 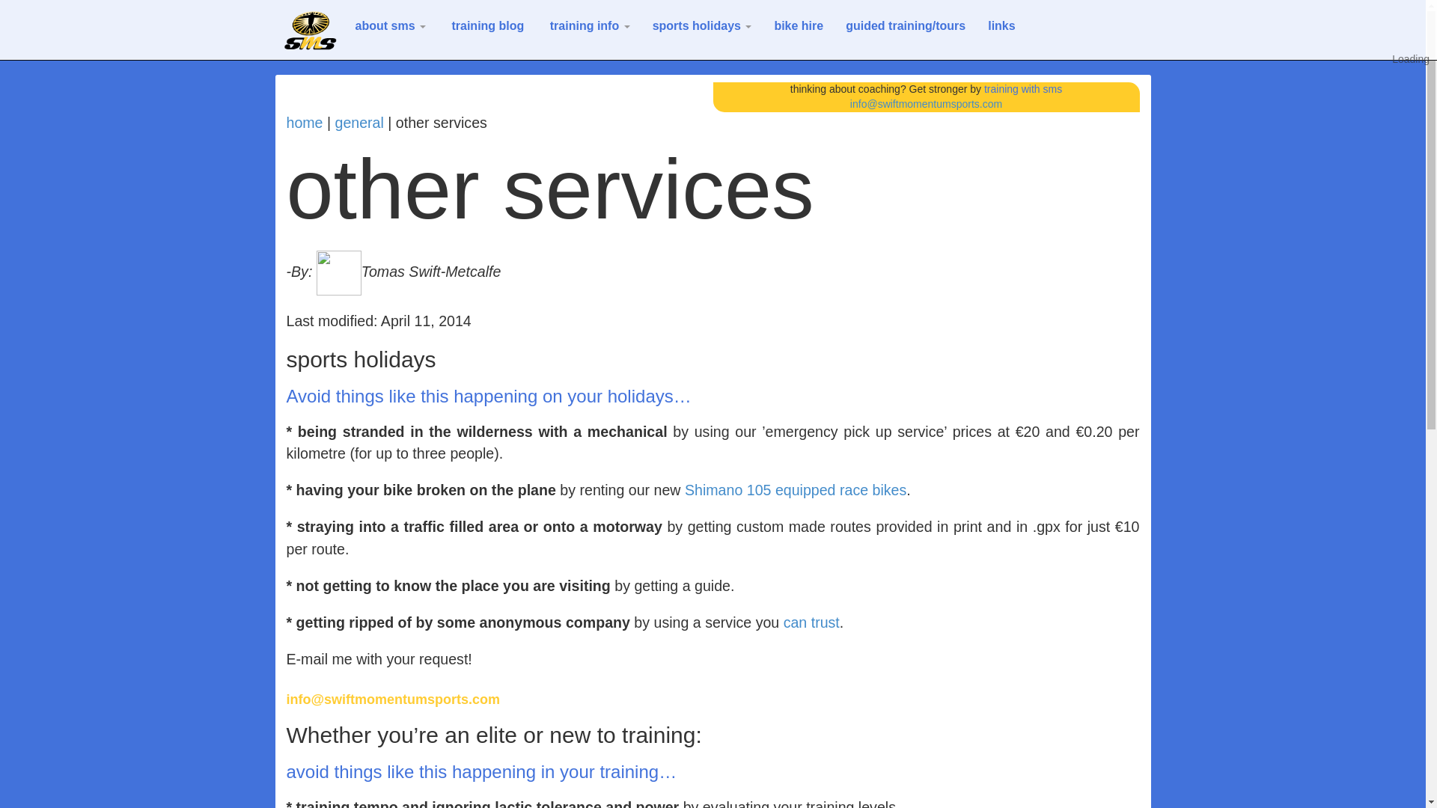 What do you see at coordinates (702, 25) in the screenshot?
I see `sports holidays` at bounding box center [702, 25].